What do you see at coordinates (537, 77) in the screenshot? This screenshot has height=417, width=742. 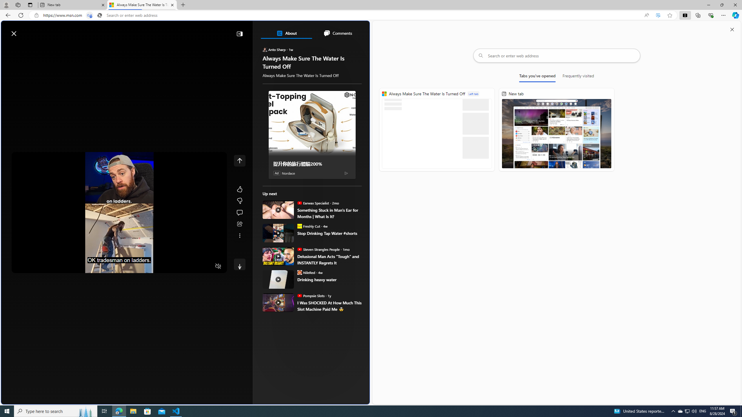 I see `Tabs you've opened` at bounding box center [537, 77].